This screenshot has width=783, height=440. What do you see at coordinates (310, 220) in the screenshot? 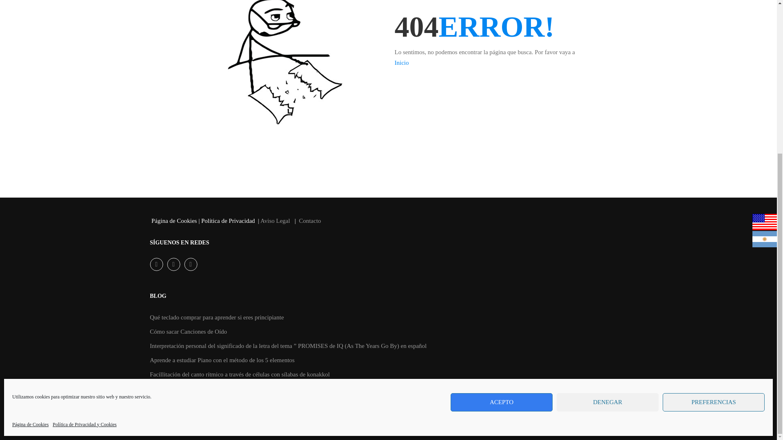
I see `Contacto` at bounding box center [310, 220].